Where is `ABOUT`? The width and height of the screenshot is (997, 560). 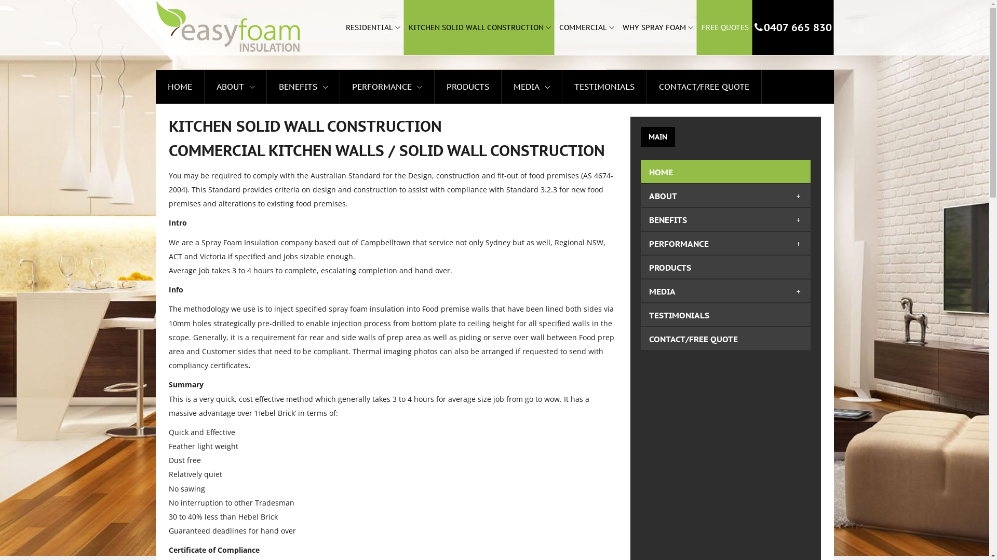 ABOUT is located at coordinates (230, 87).